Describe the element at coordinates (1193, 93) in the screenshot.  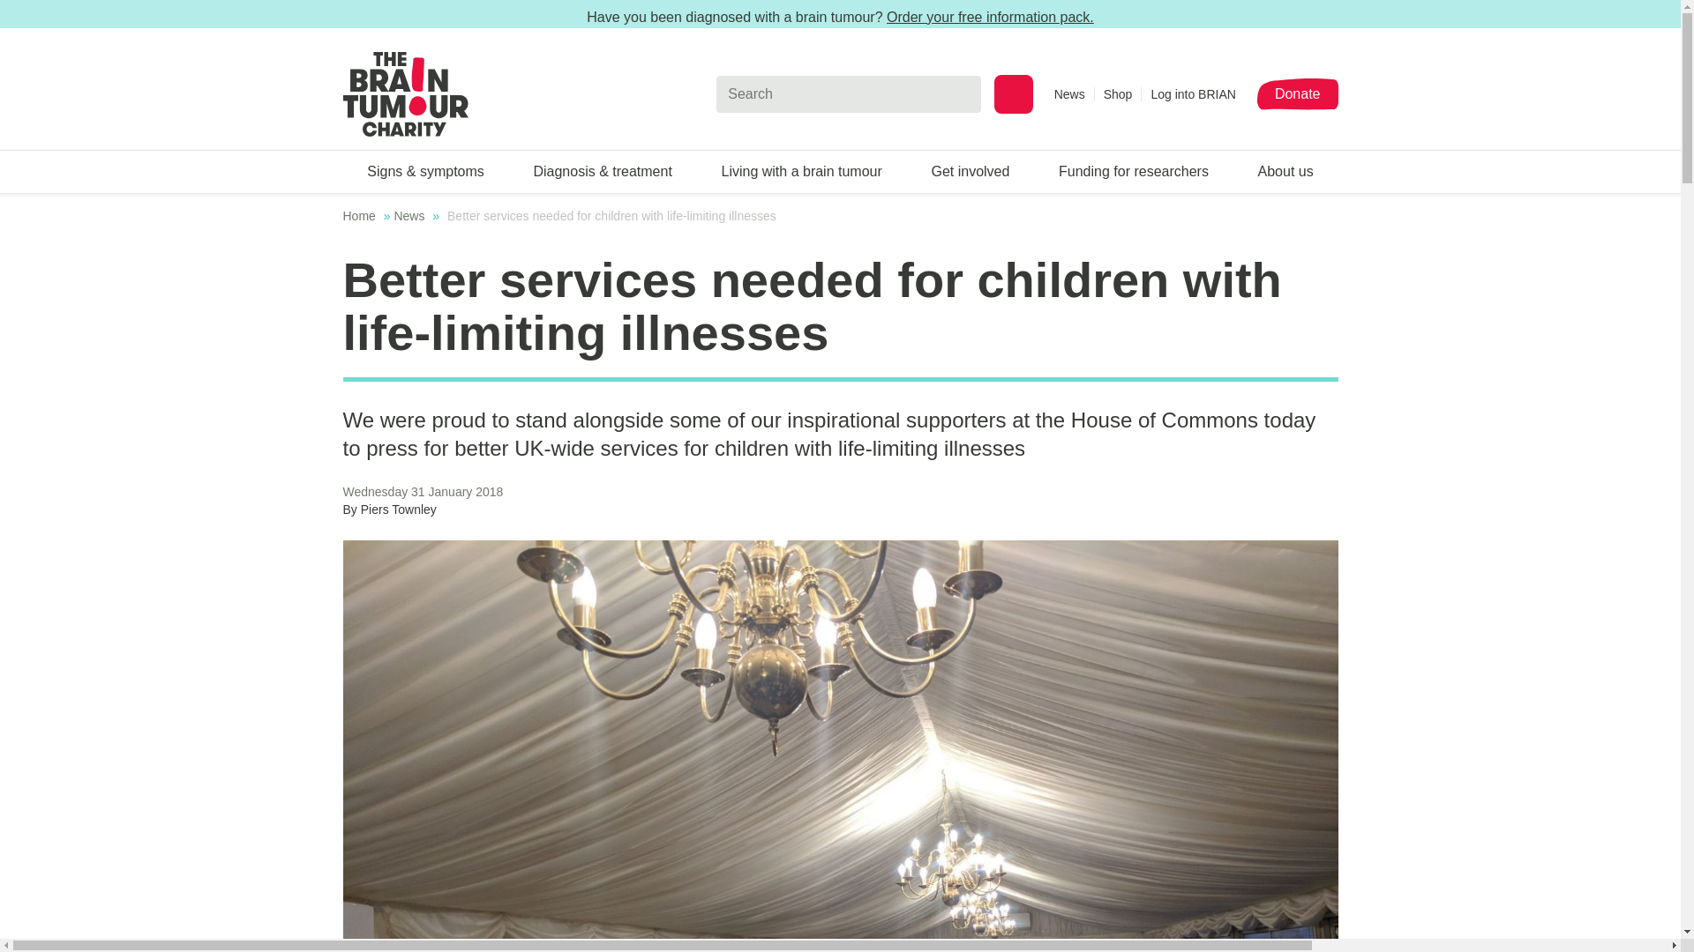
I see `Log into BRIAN` at that location.